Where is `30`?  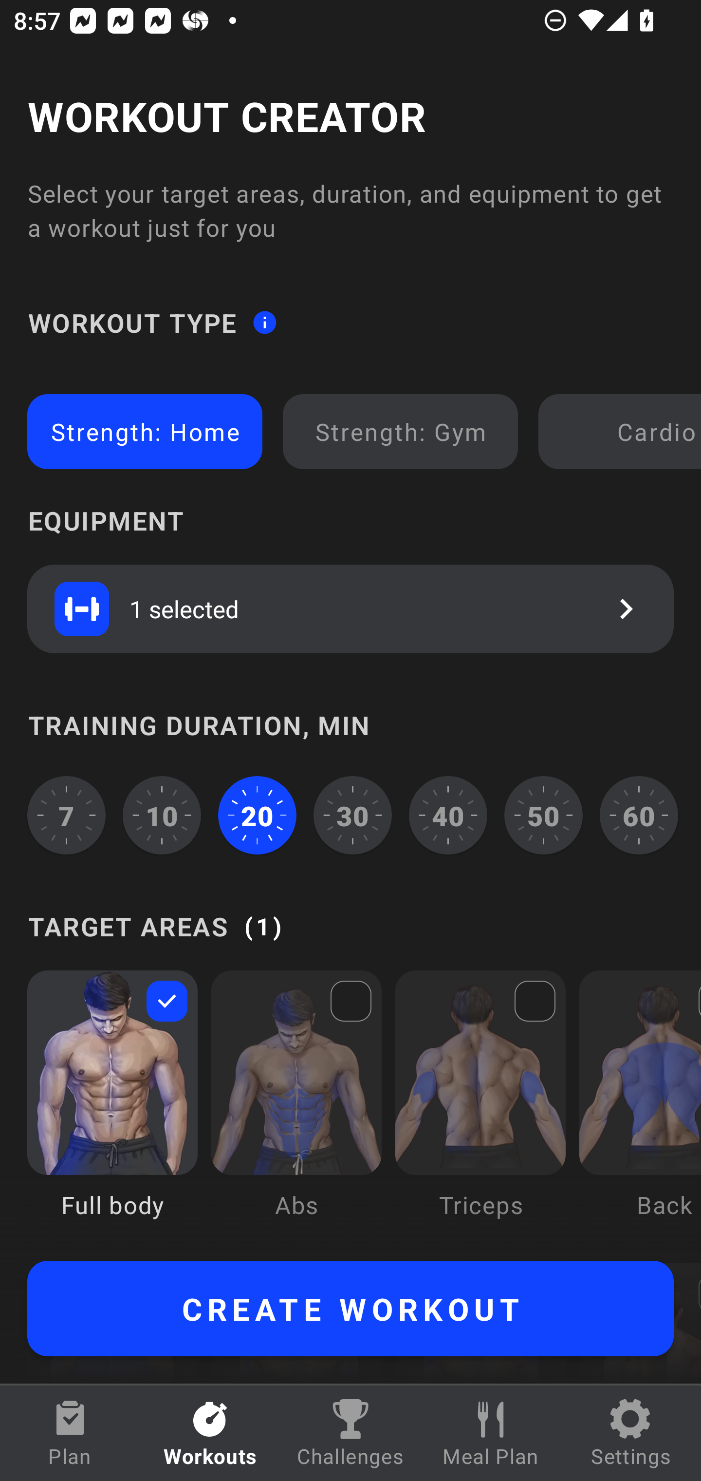 30 is located at coordinates (352, 815).